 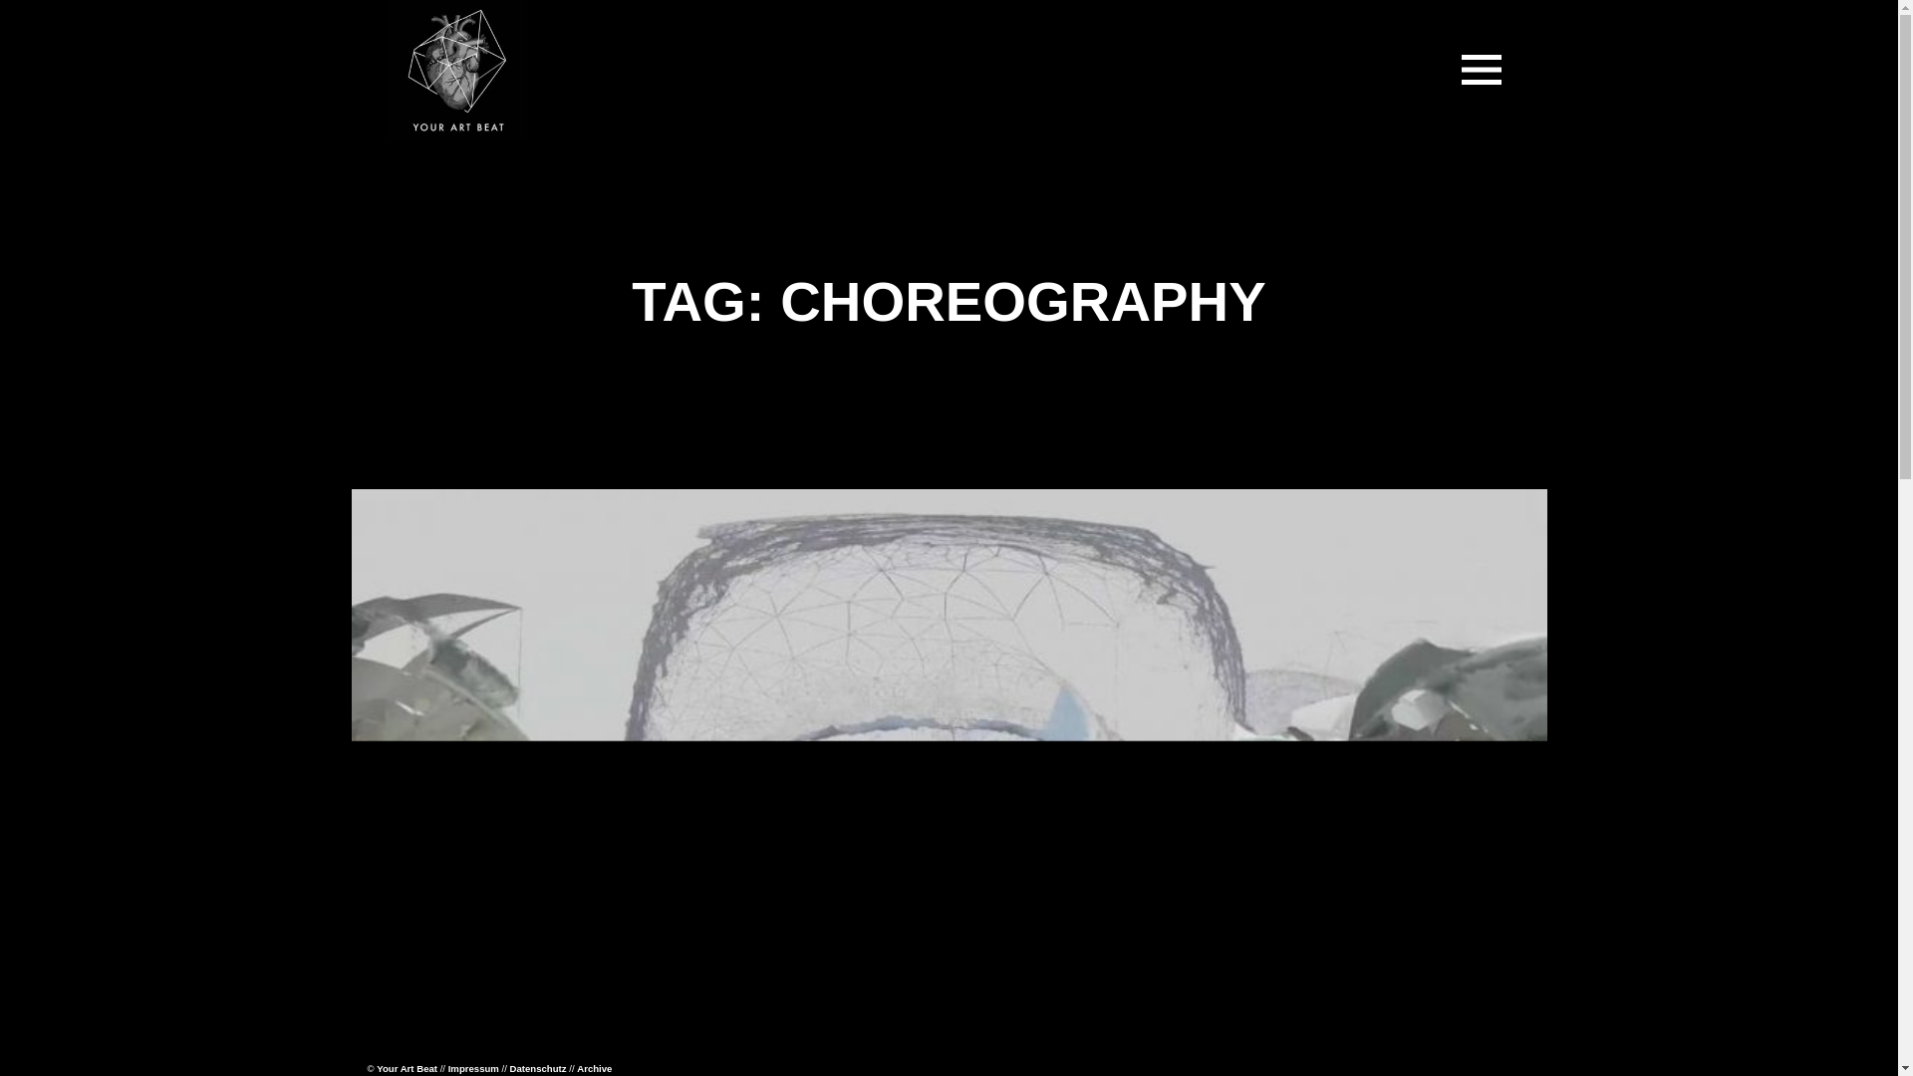 I want to click on Impressum, so click(x=473, y=1068).